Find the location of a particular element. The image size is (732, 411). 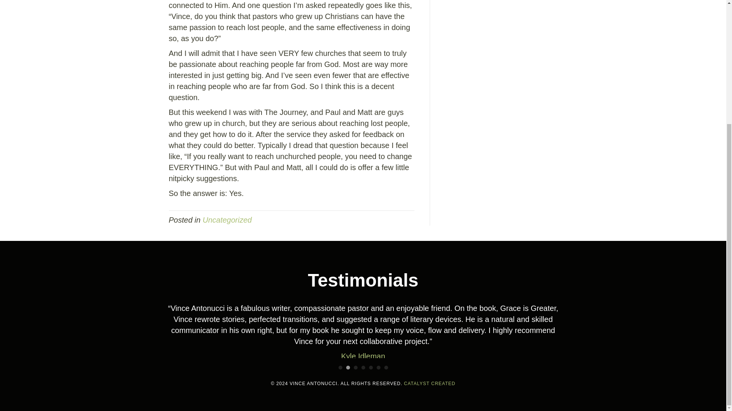

6 is located at coordinates (379, 368).